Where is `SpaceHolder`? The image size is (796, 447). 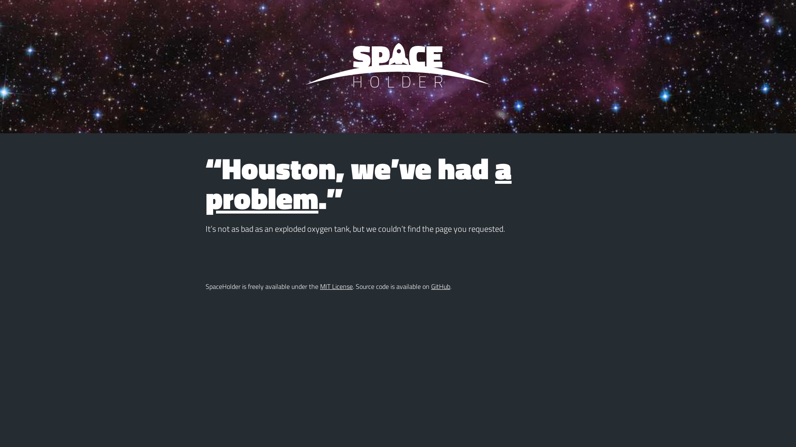 SpaceHolder is located at coordinates (398, 67).